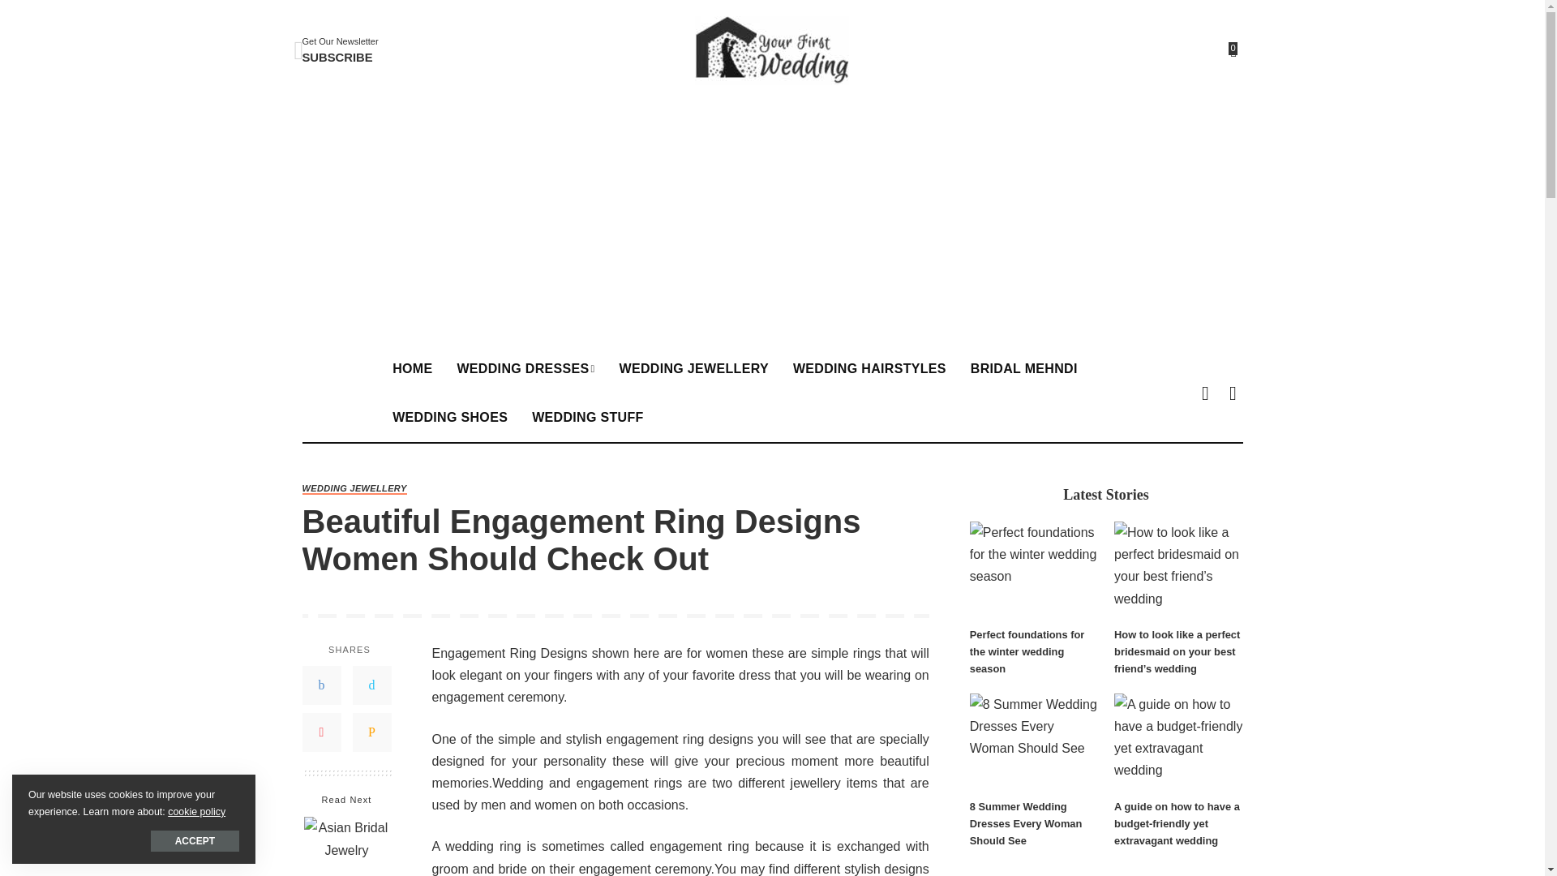 Image resolution: width=1557 pixels, height=876 pixels. What do you see at coordinates (412, 368) in the screenshot?
I see `HOME` at bounding box center [412, 368].